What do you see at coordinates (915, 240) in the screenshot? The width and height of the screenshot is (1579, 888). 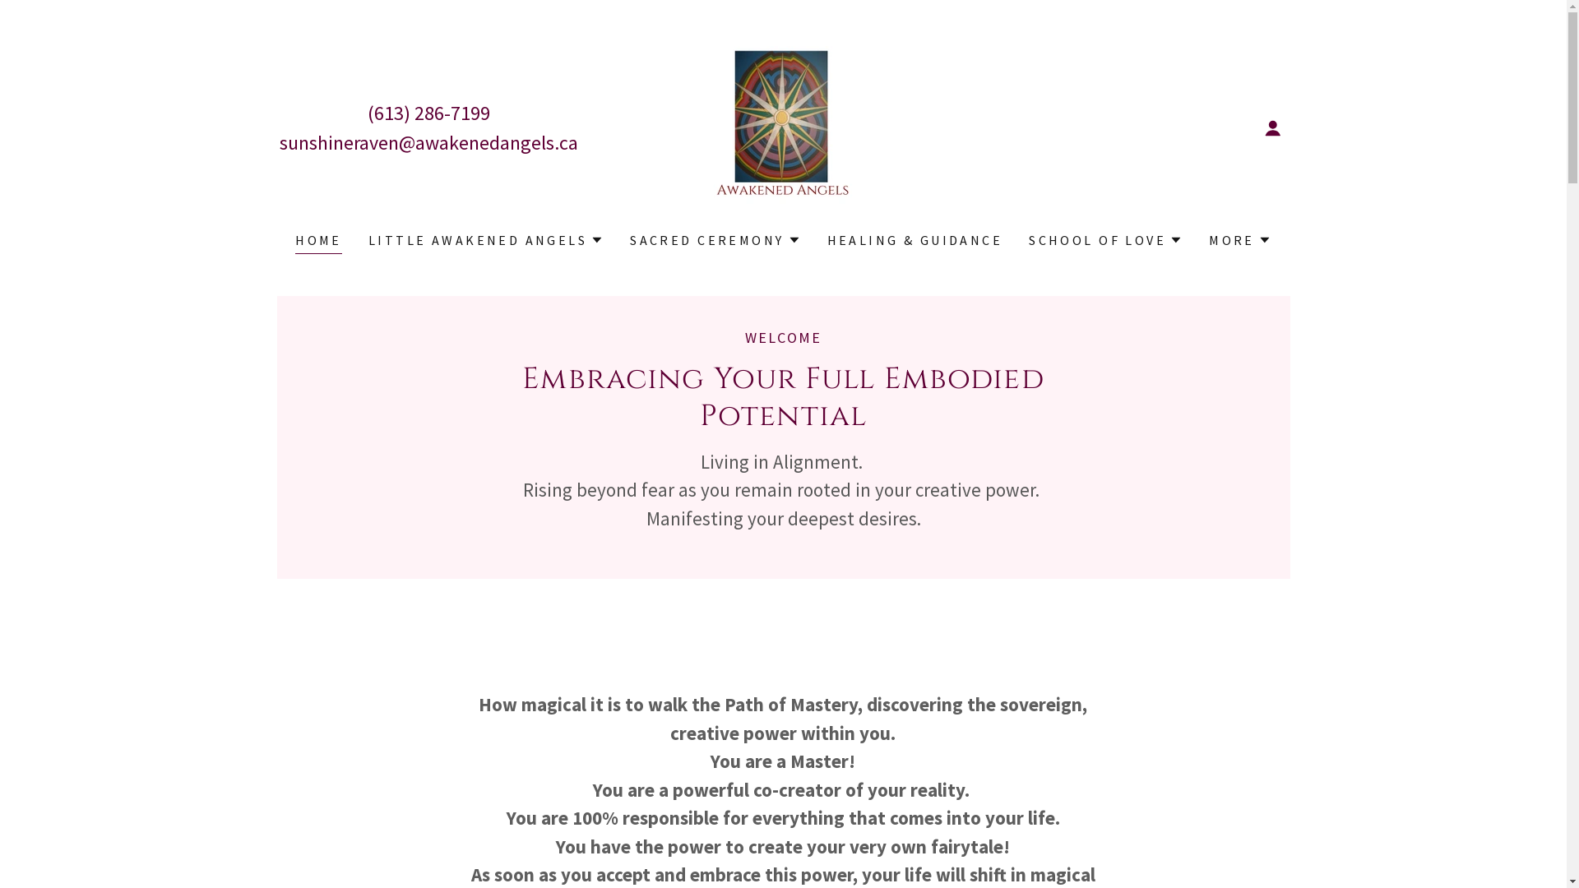 I see `HEALING & GUIDANCE` at bounding box center [915, 240].